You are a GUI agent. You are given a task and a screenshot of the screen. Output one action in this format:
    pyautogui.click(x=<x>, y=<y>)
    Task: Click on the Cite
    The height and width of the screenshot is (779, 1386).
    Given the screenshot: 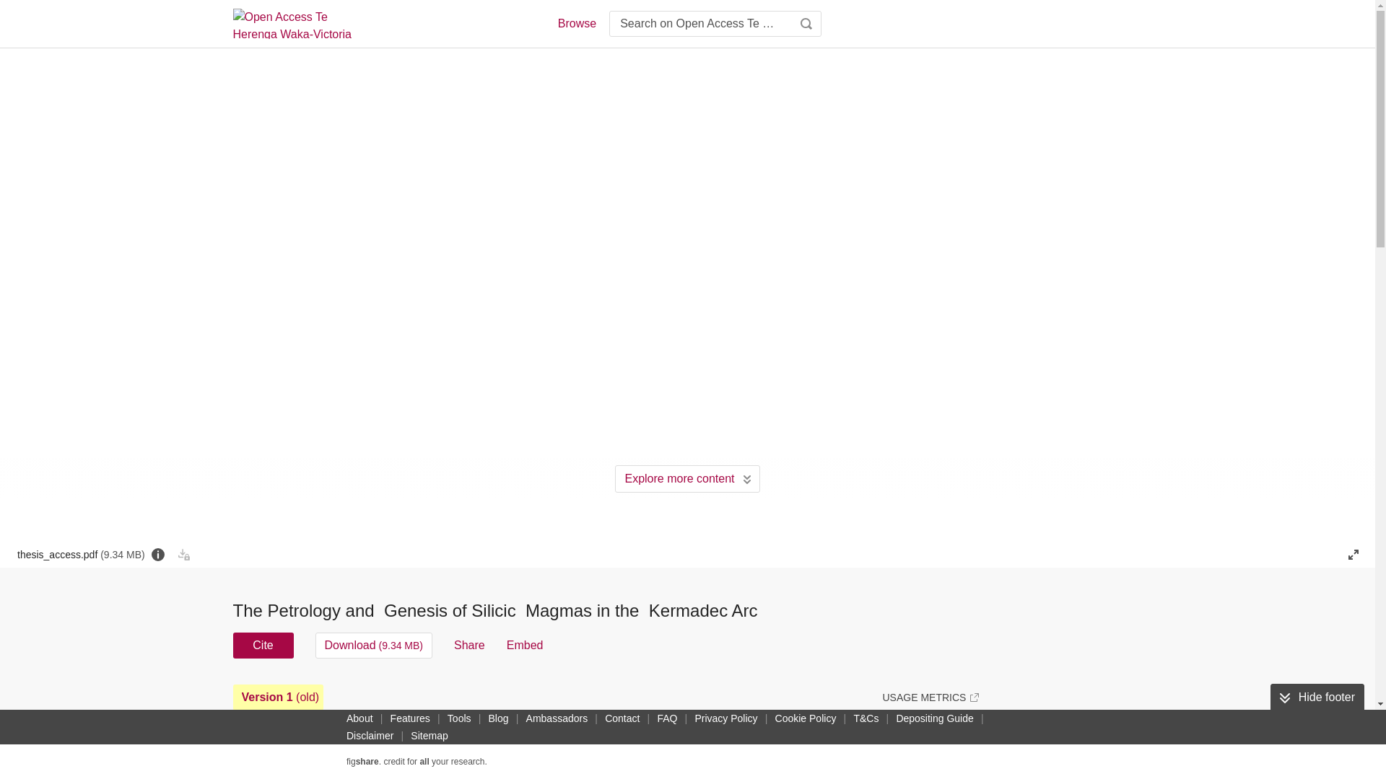 What is the action you would take?
    pyautogui.click(x=263, y=645)
    